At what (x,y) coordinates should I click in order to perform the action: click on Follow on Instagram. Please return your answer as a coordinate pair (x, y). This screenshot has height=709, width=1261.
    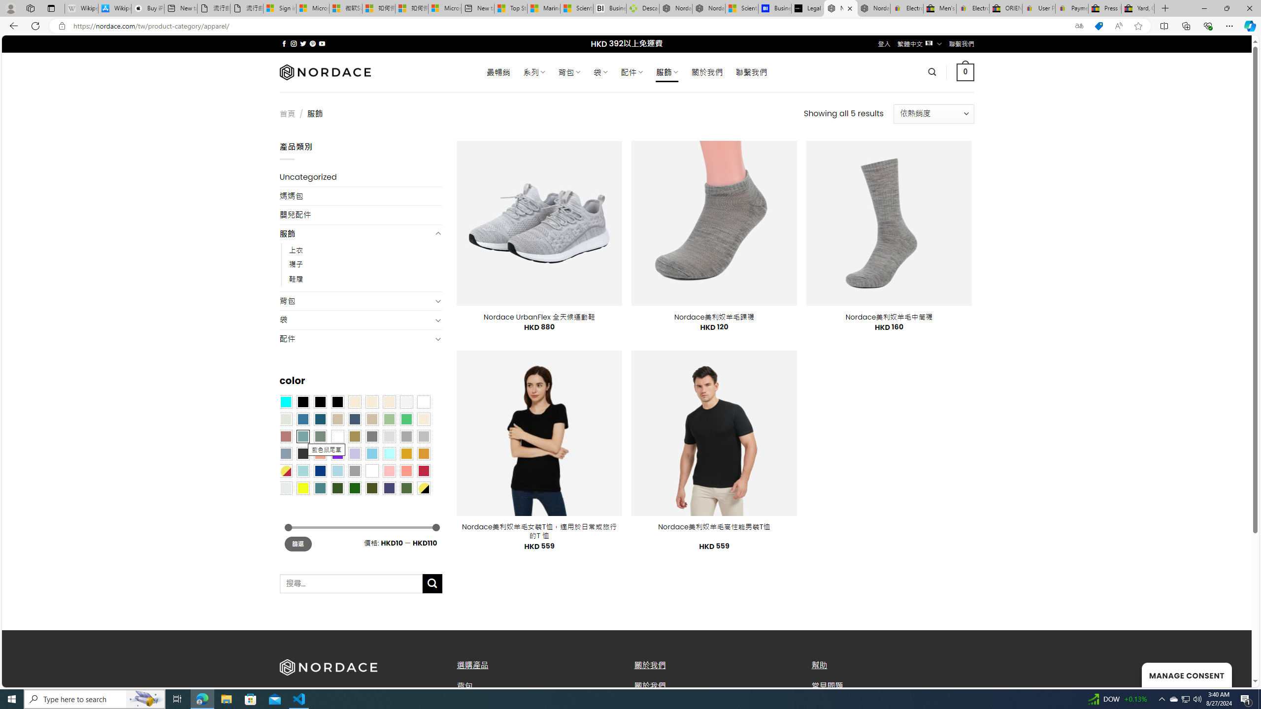
    Looking at the image, I should click on (294, 43).